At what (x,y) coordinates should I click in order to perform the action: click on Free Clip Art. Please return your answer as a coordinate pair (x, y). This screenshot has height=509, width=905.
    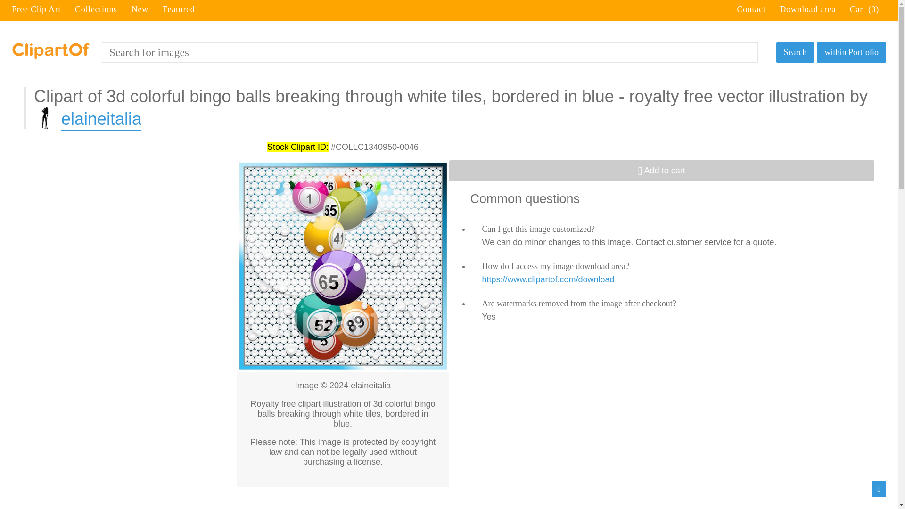
    Looking at the image, I should click on (36, 9).